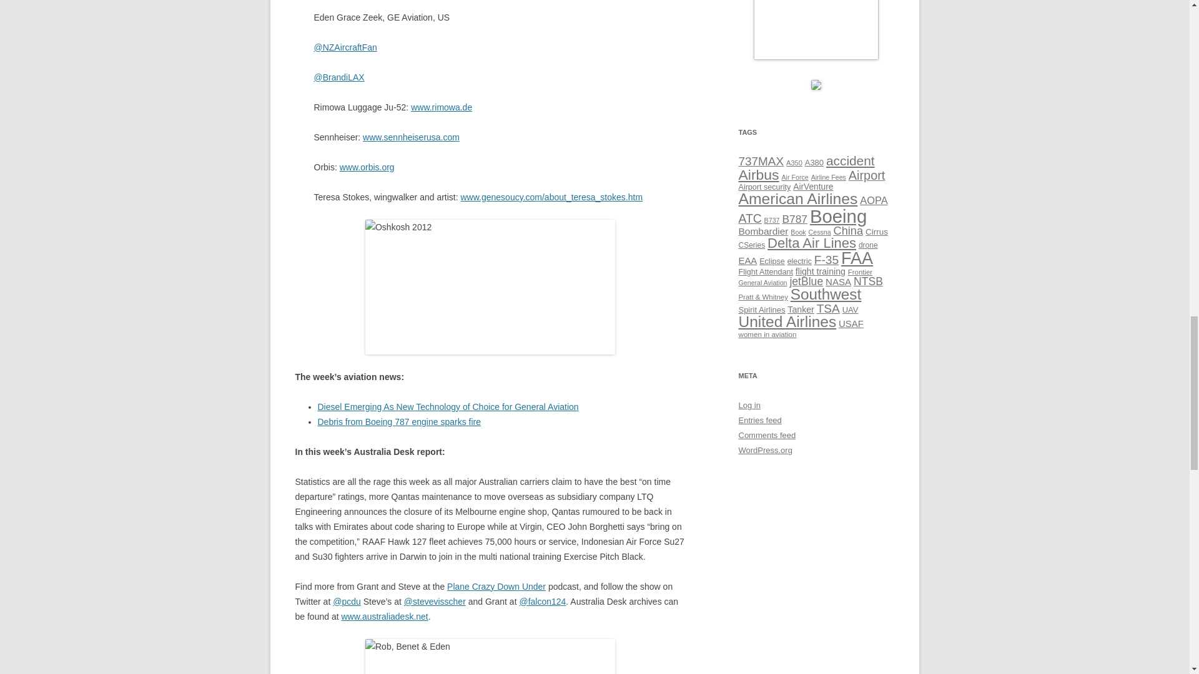 The width and height of the screenshot is (1199, 674). What do you see at coordinates (490, 287) in the screenshot?
I see `Oshkosh 2012` at bounding box center [490, 287].